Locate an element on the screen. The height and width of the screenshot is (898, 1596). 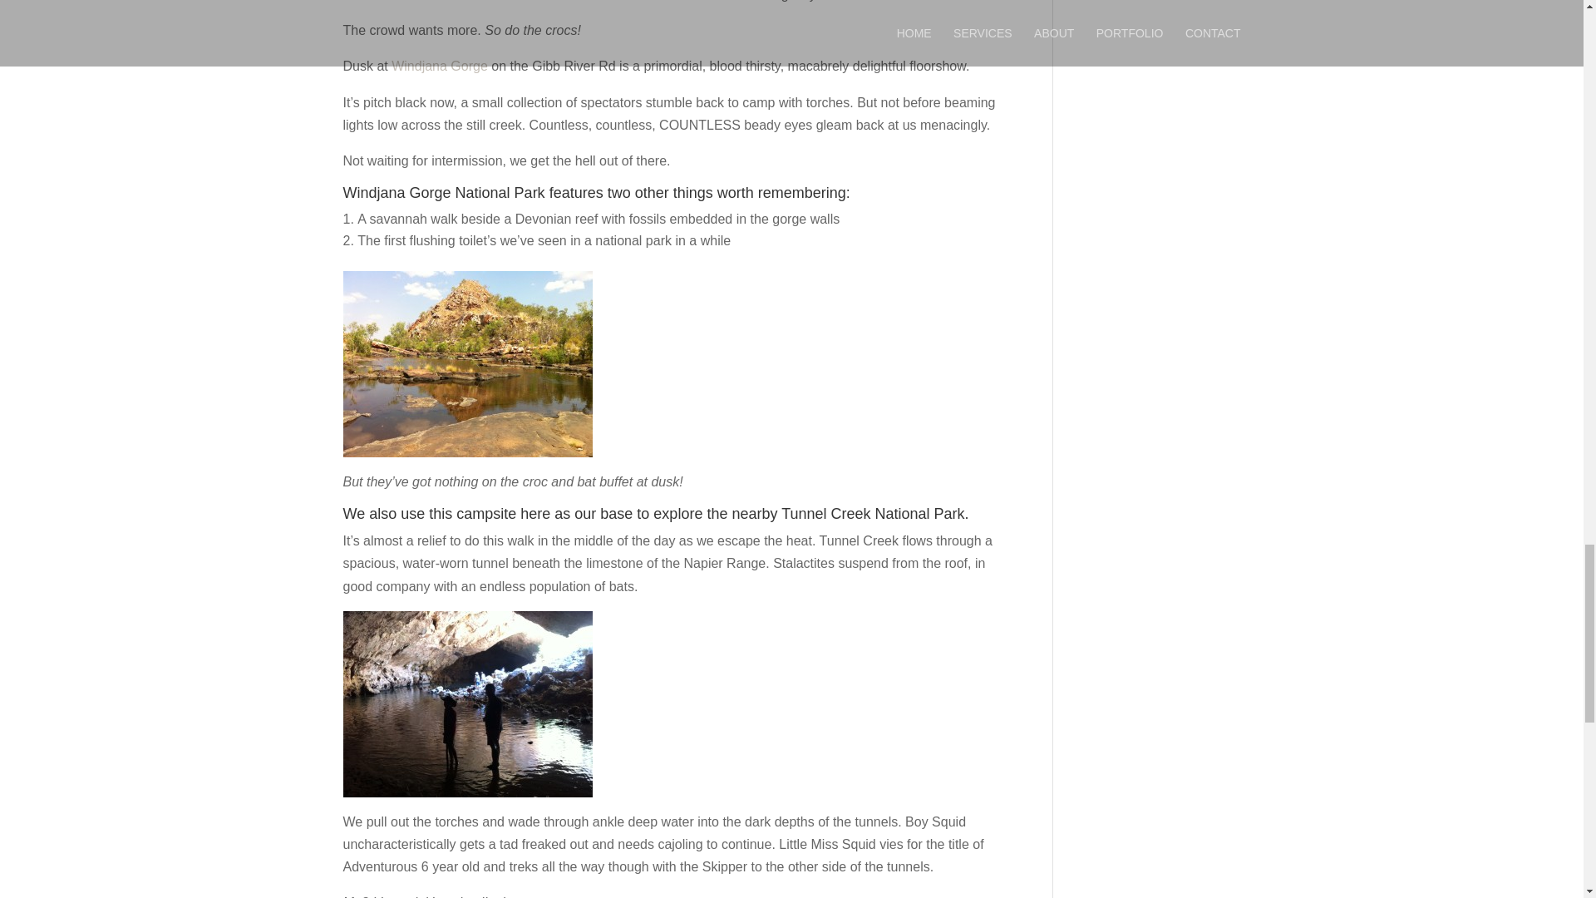
Tunnel Creek National Park. is located at coordinates (874, 514).